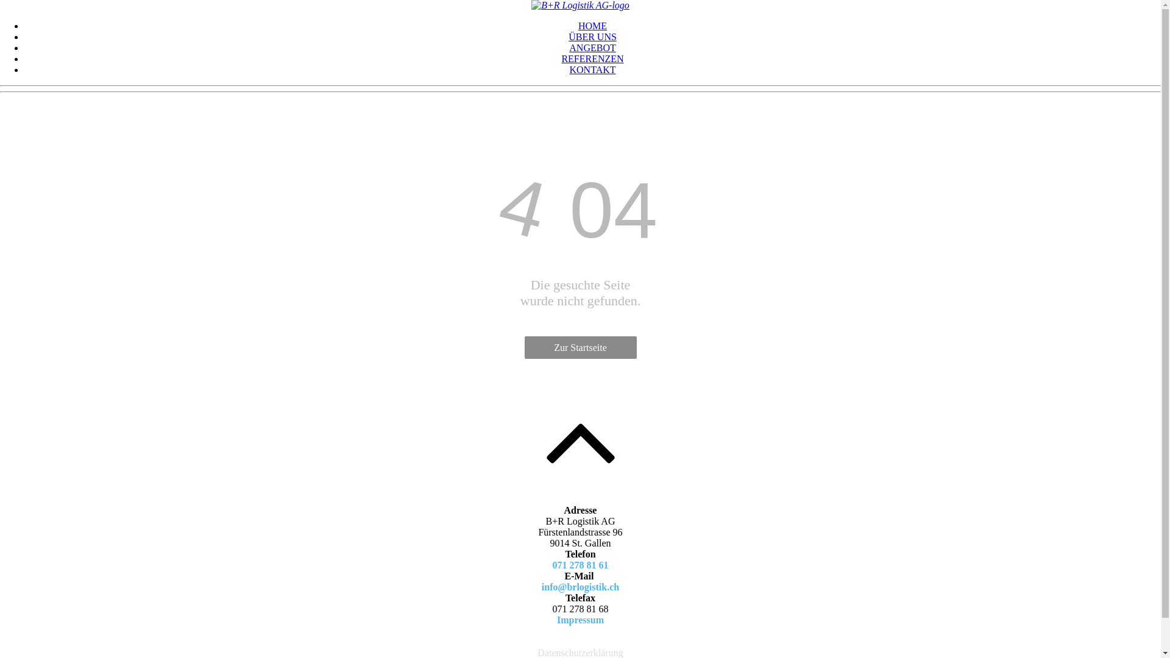 Image resolution: width=1170 pixels, height=658 pixels. Describe the element at coordinates (592, 26) in the screenshot. I see `HOME` at that location.